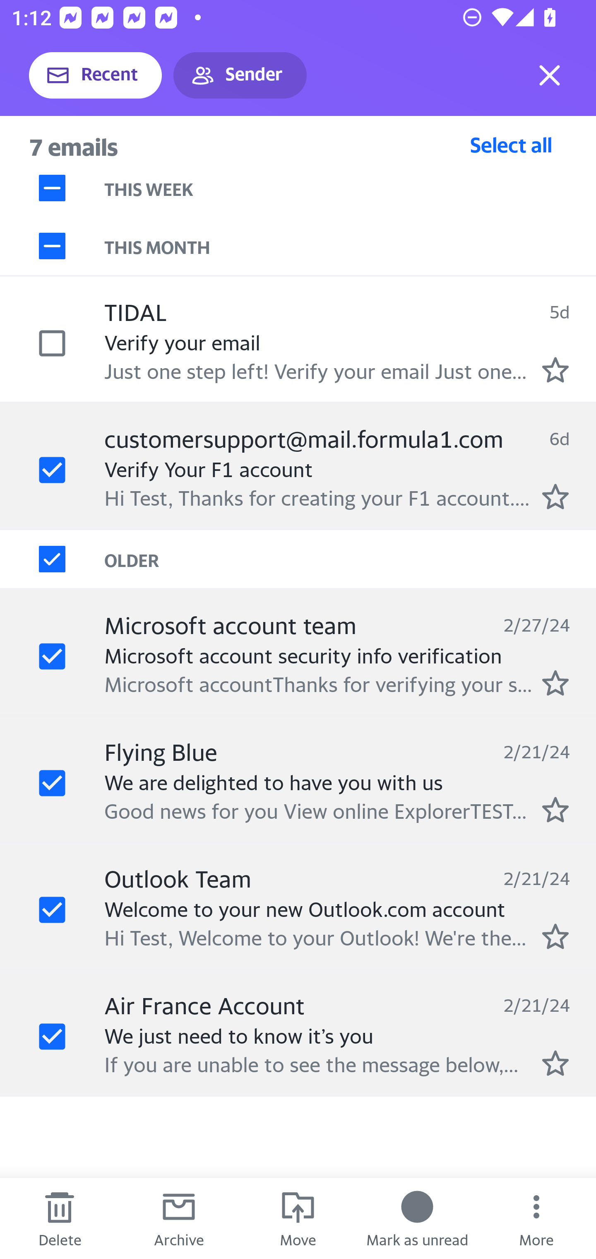 This screenshot has width=596, height=1259. Describe the element at coordinates (550, 75) in the screenshot. I see `Exit selection mode` at that location.